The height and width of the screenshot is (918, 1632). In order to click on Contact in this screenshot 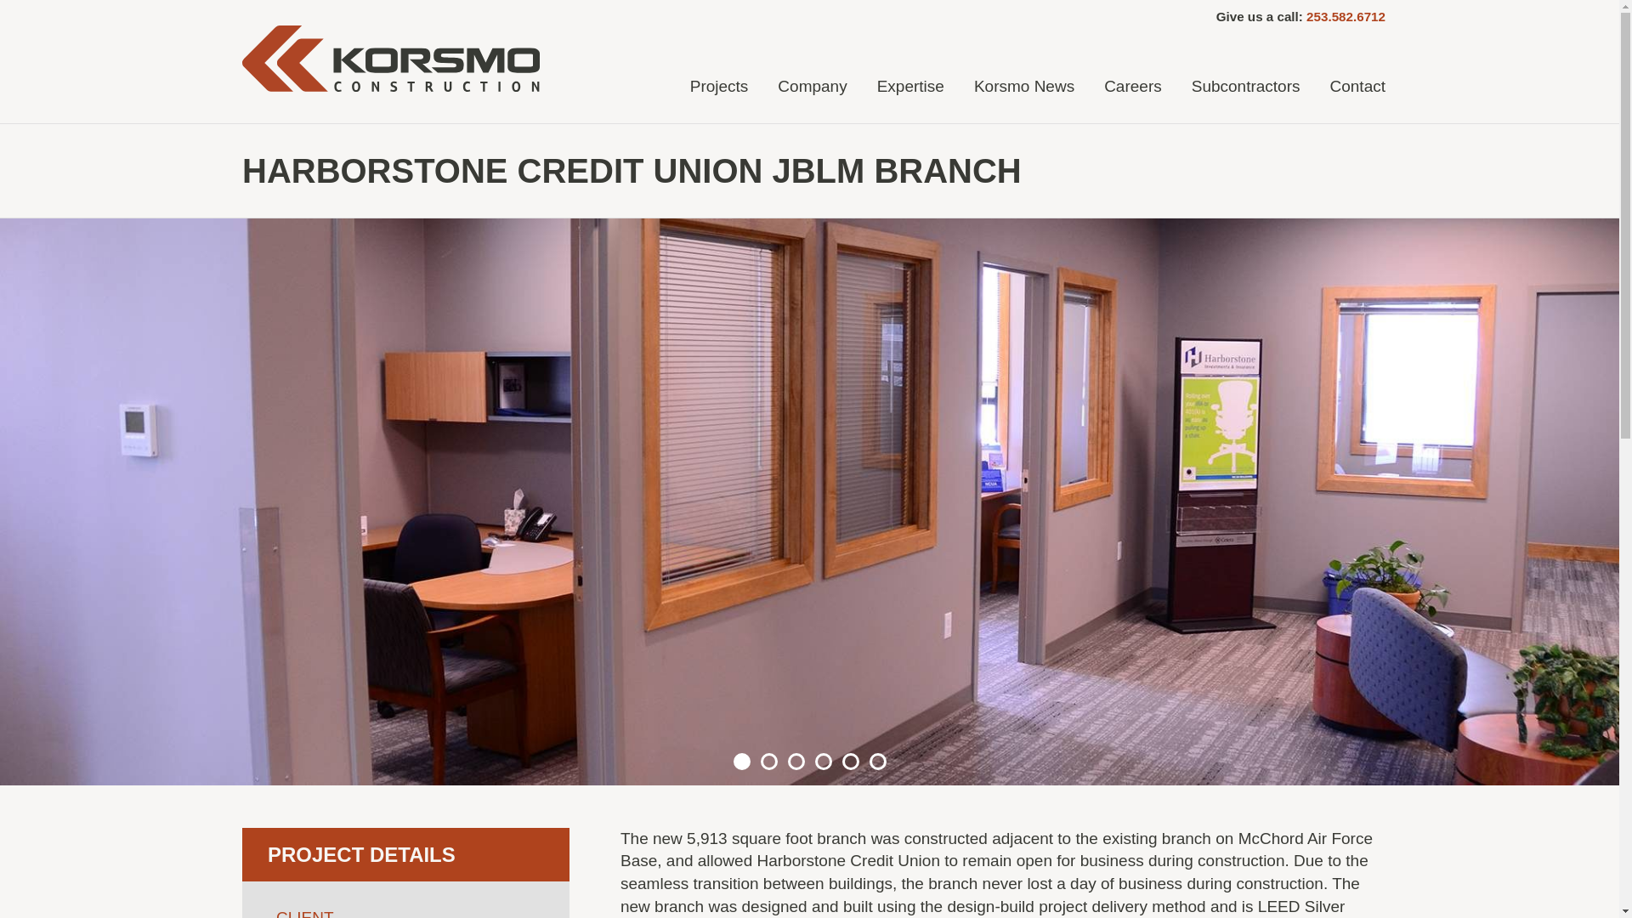, I will do `click(1357, 85)`.